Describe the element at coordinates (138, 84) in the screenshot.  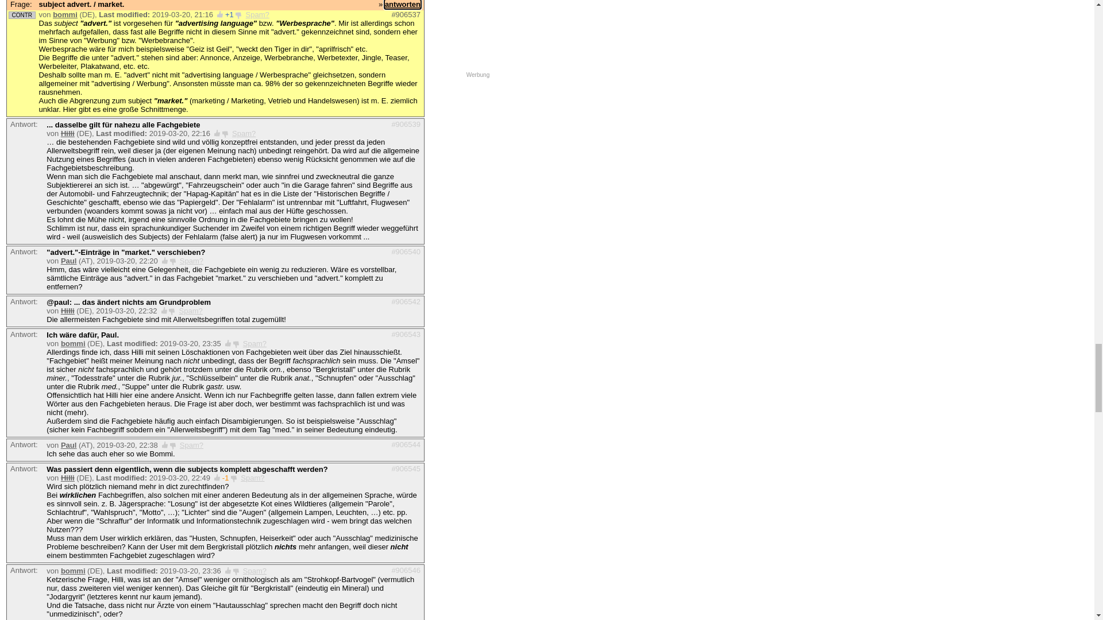
I see `Vokabeltrainer` at that location.